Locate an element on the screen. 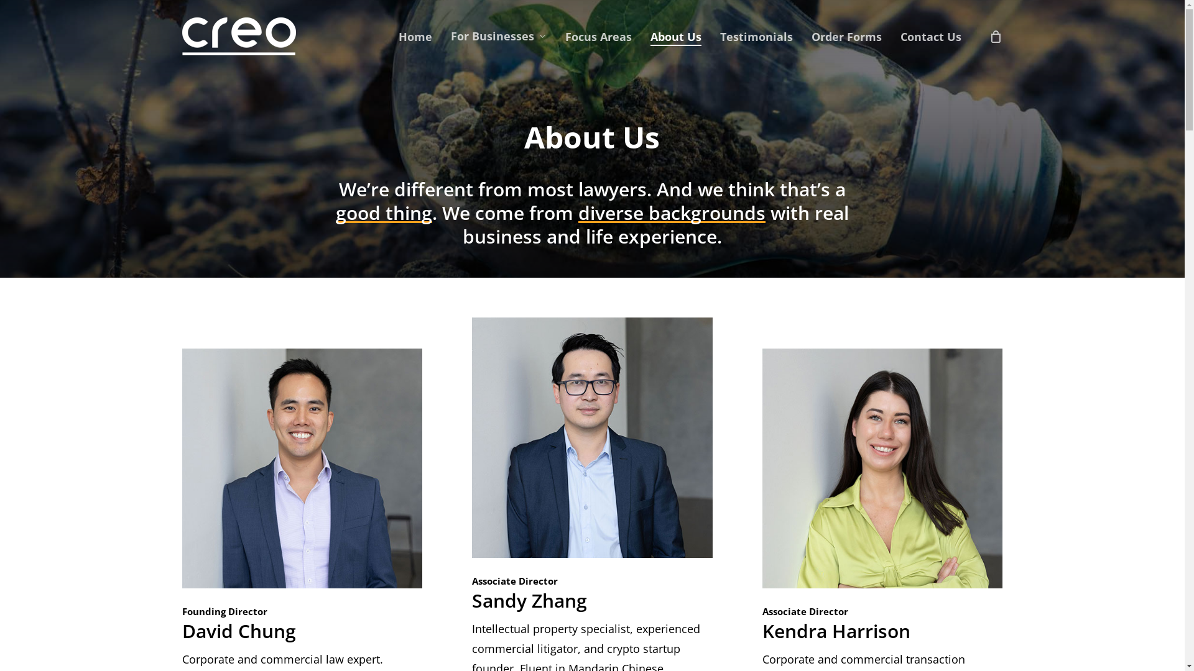 This screenshot has width=1194, height=671. Testimonials is located at coordinates (756, 37).